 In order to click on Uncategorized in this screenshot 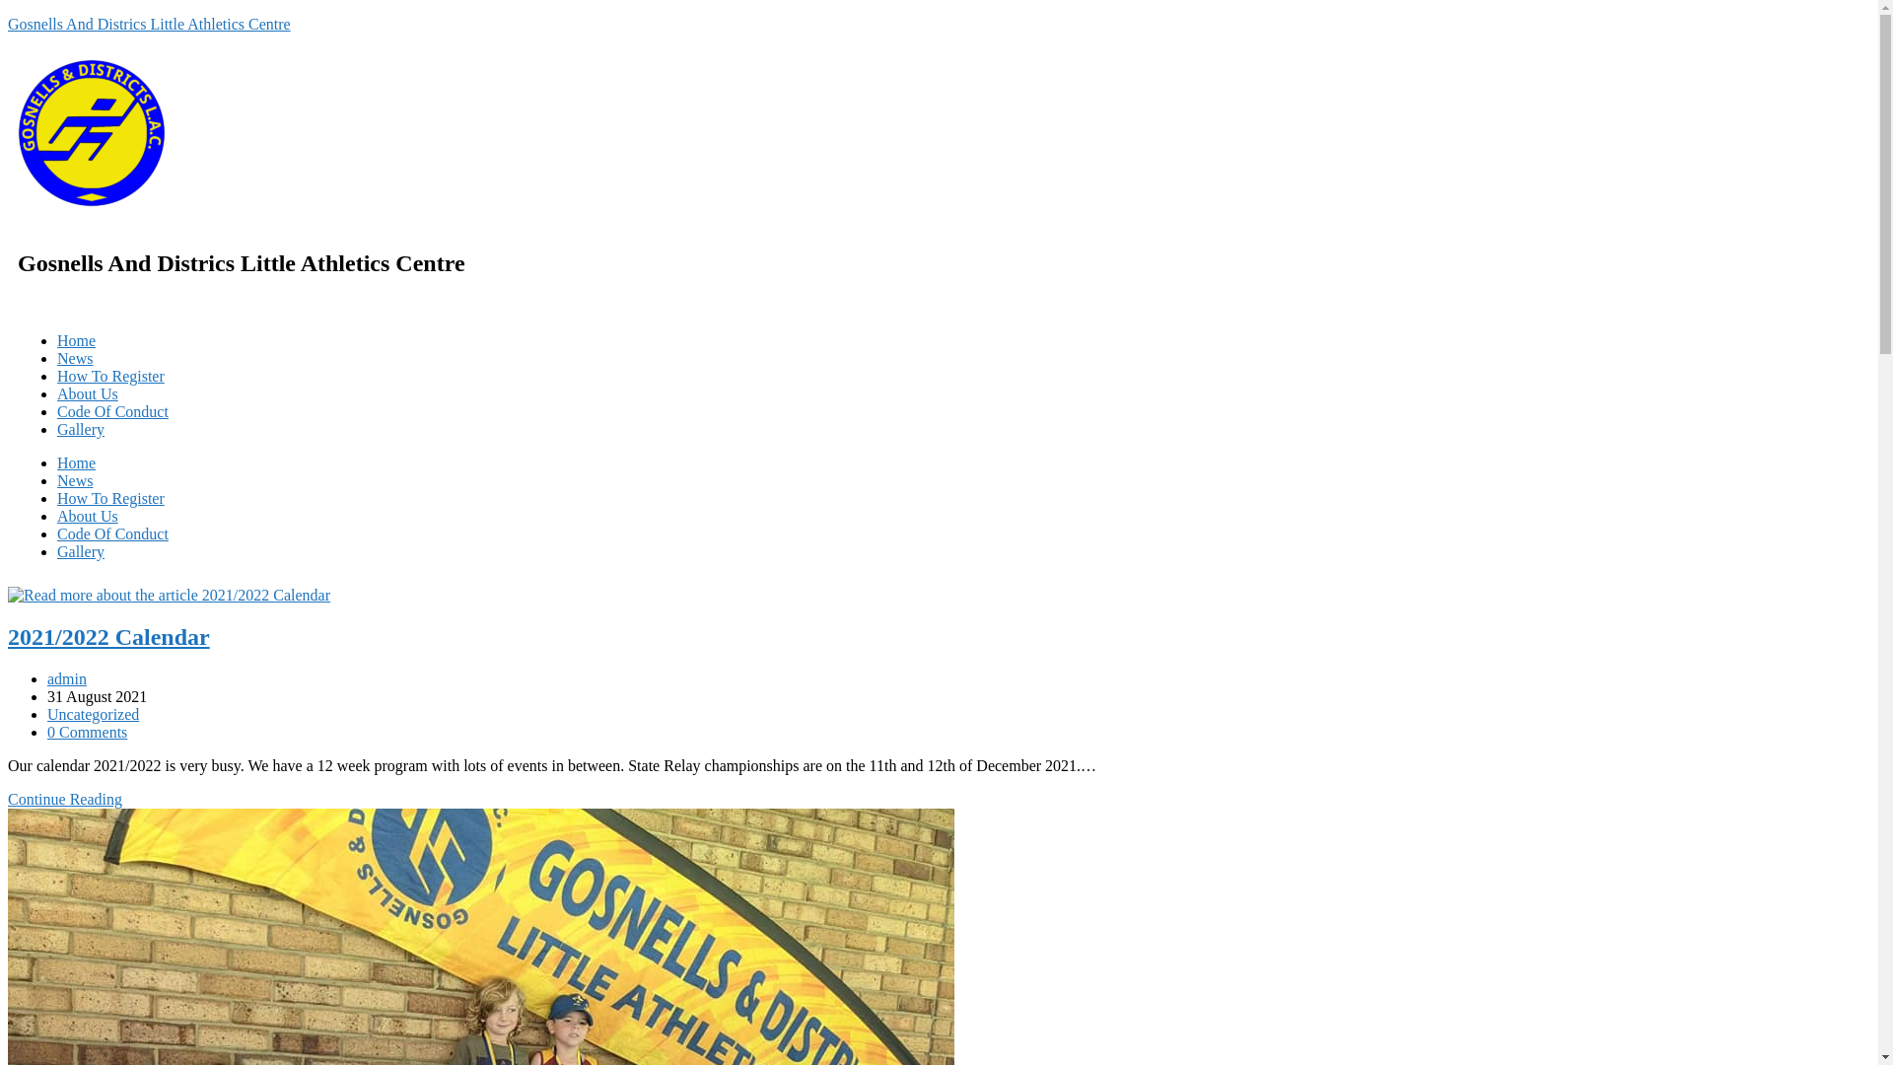, I will do `click(93, 714)`.